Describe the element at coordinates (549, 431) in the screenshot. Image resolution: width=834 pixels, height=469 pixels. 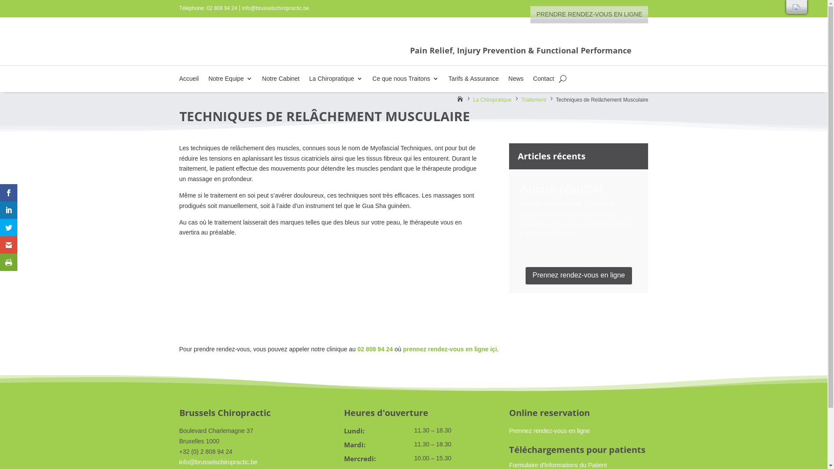
I see `Prennez rendez-vous en ligne` at that location.